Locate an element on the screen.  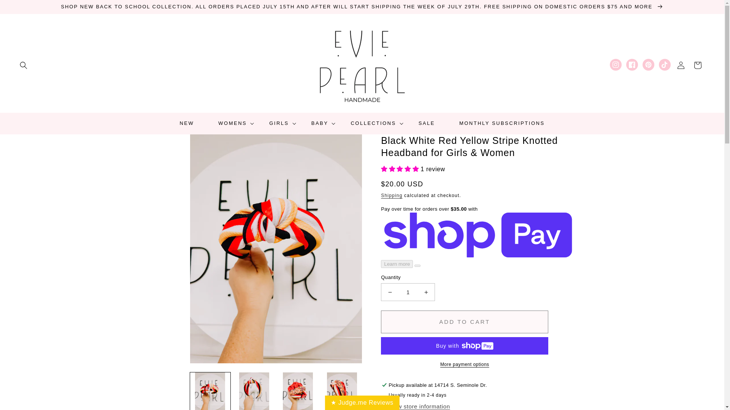
1 is located at coordinates (408, 292).